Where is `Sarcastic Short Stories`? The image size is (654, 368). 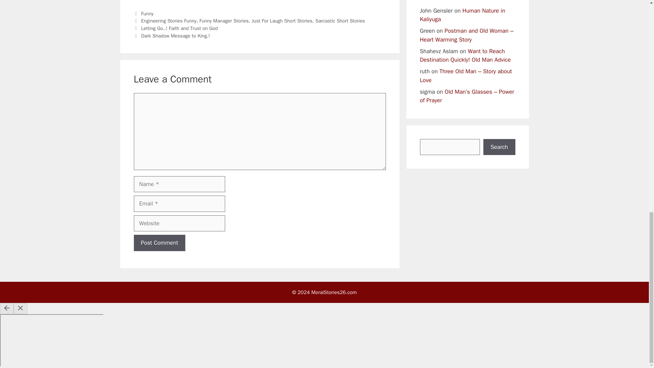 Sarcastic Short Stories is located at coordinates (340, 20).